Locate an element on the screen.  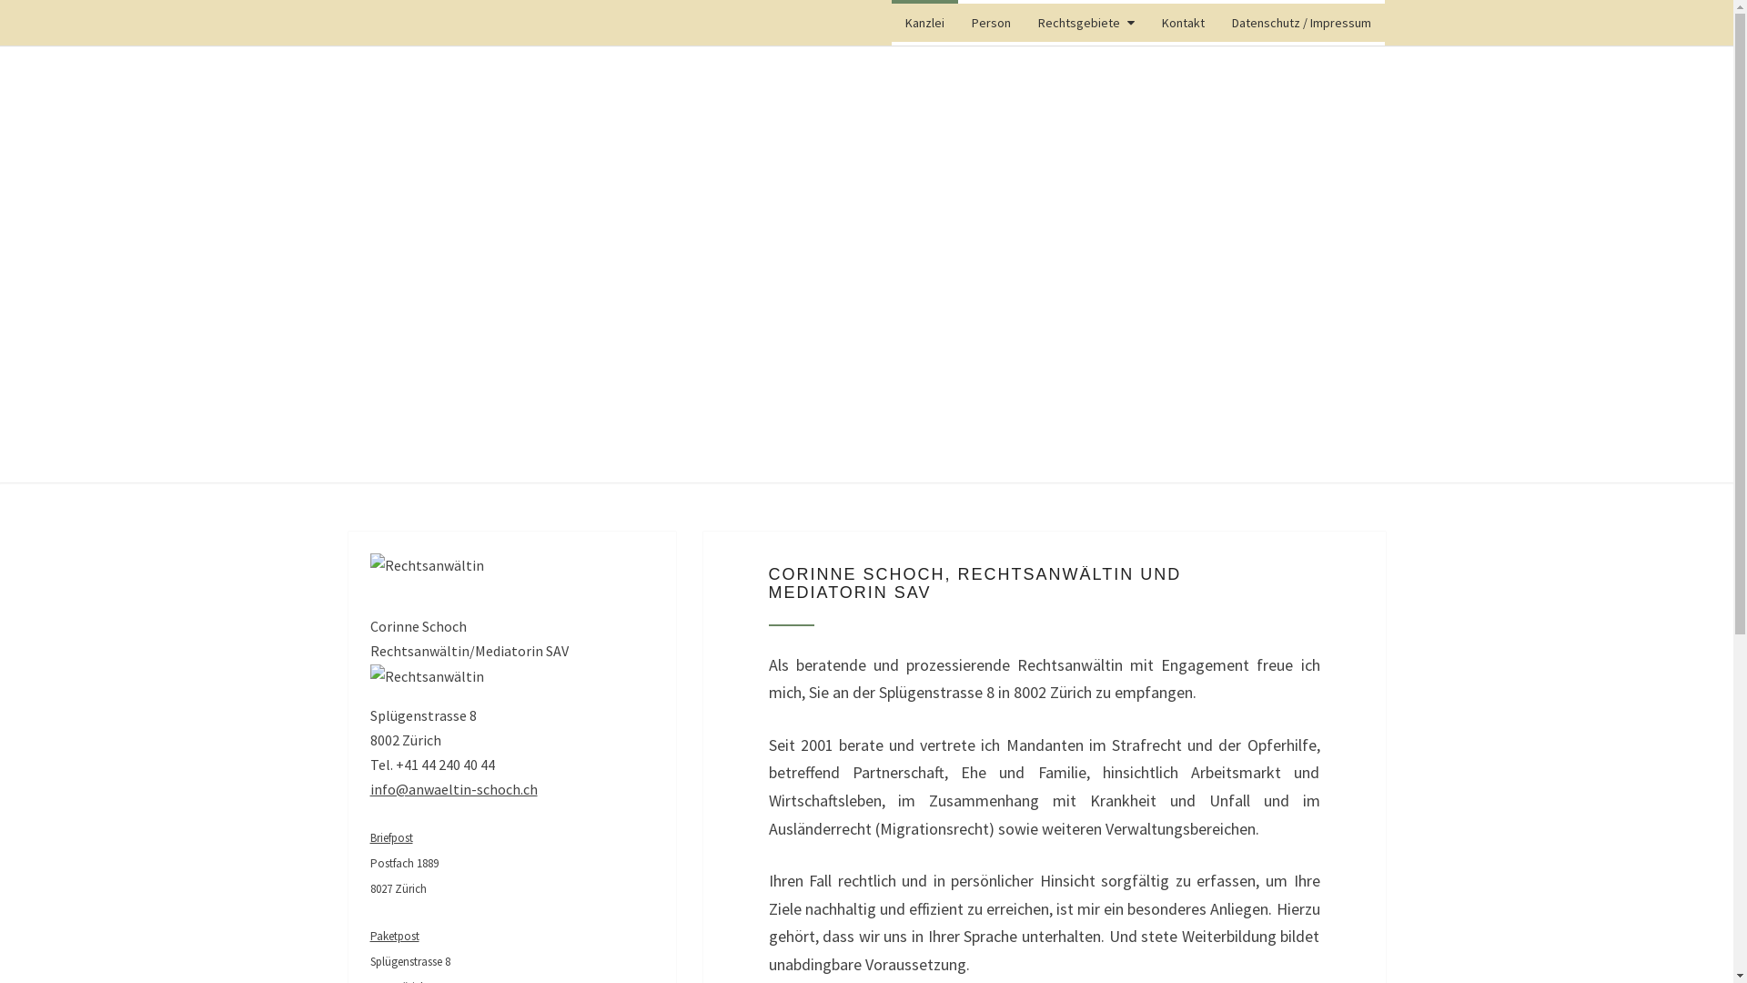
Datenschutz / Impressum is located at coordinates (1301, 23).